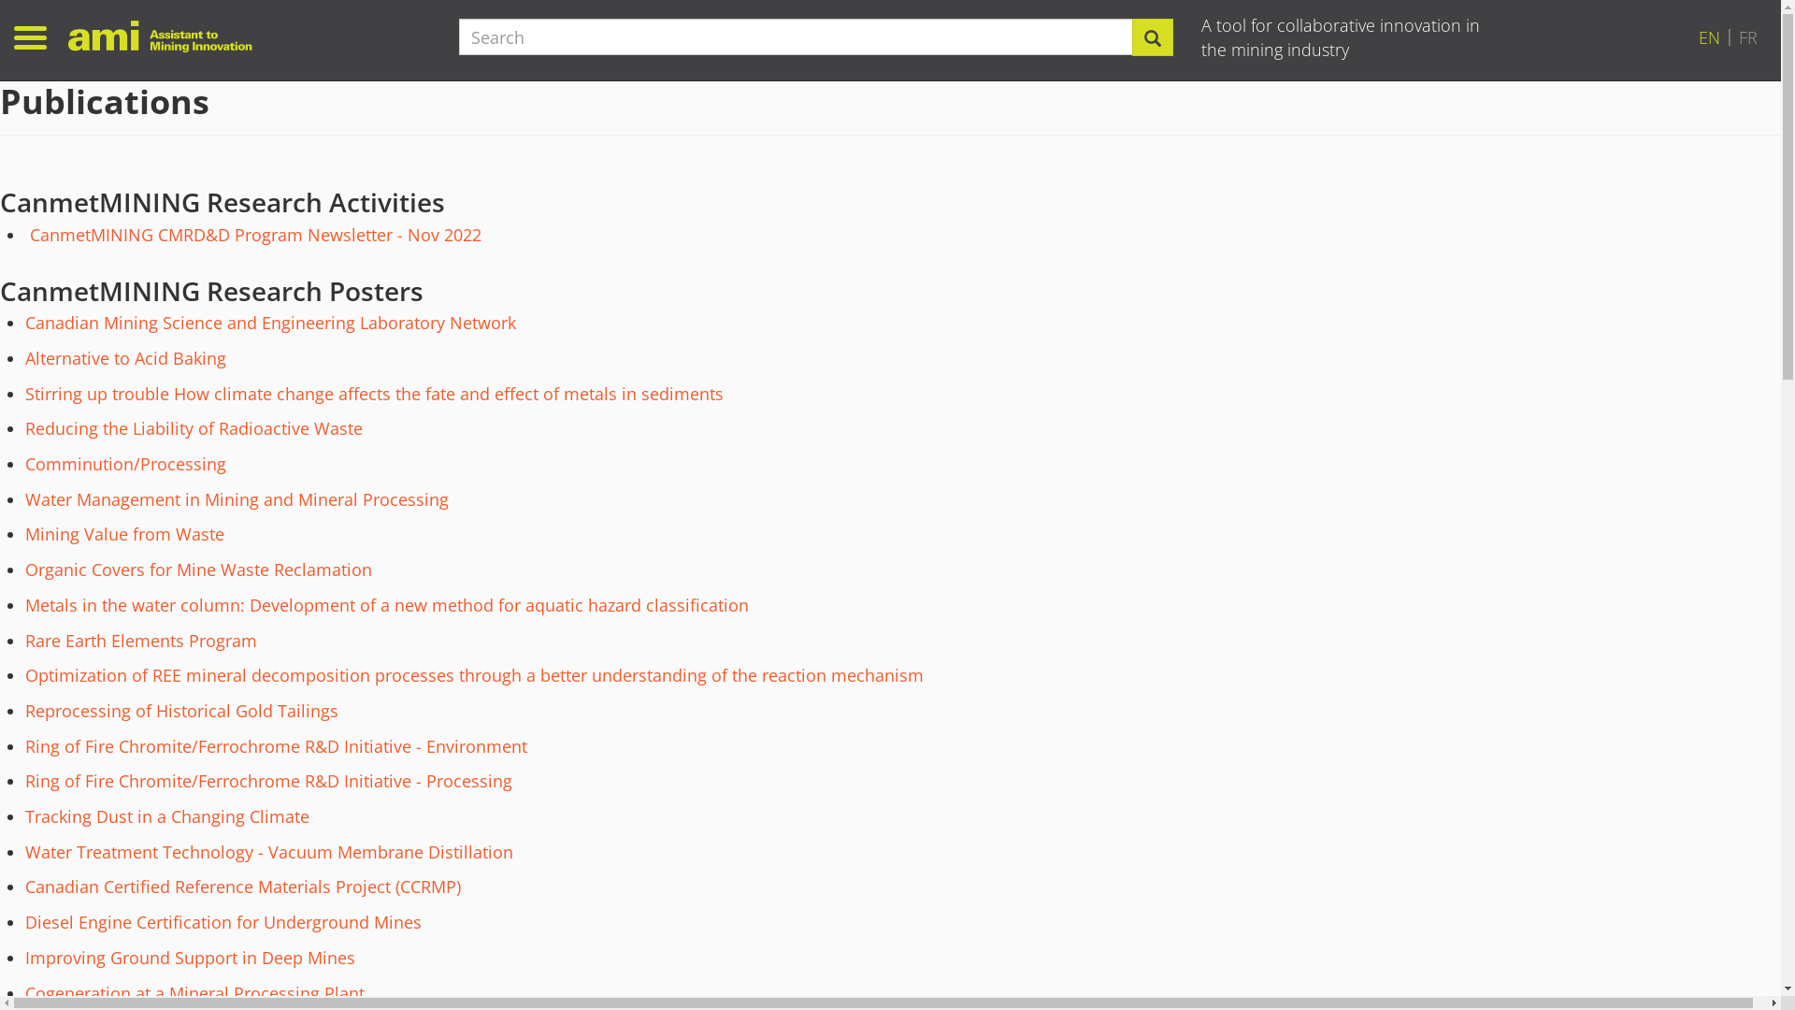 Image resolution: width=1795 pixels, height=1010 pixels. What do you see at coordinates (194, 993) in the screenshot?
I see `Cogeneration at a Mineral Processing Plant` at bounding box center [194, 993].